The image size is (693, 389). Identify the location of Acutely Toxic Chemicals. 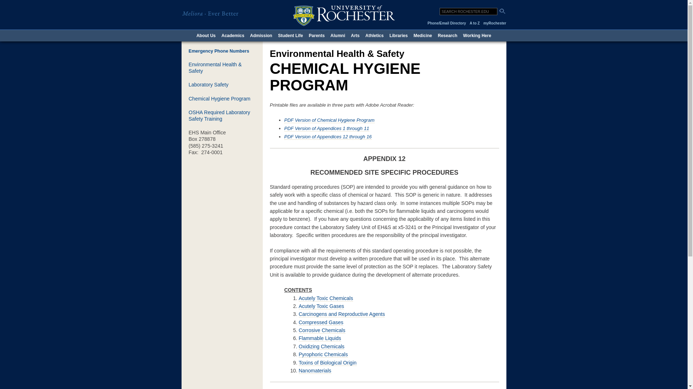
(326, 298).